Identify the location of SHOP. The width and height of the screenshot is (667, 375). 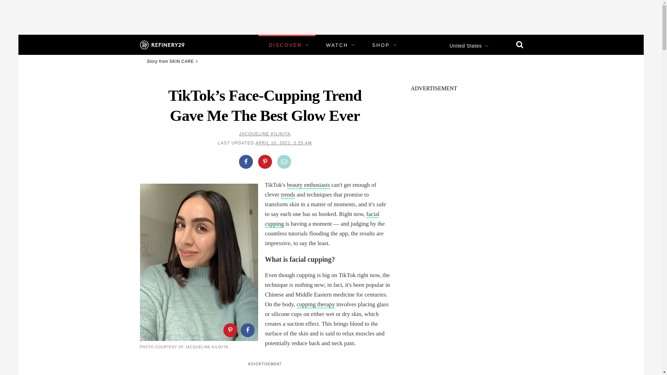
(381, 45).